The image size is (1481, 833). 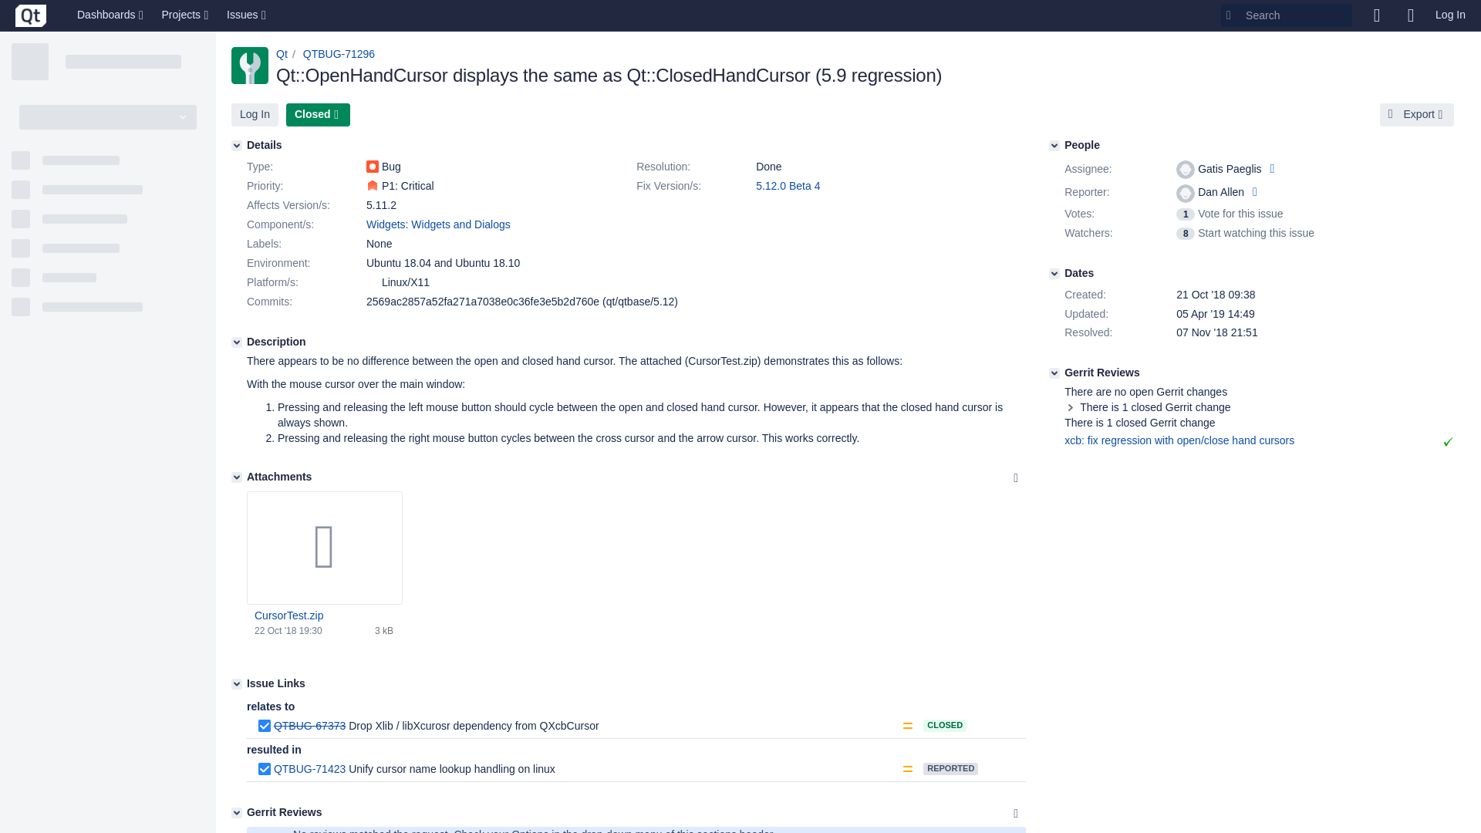 I want to click on View and manage your dashboards, so click(x=111, y=15).